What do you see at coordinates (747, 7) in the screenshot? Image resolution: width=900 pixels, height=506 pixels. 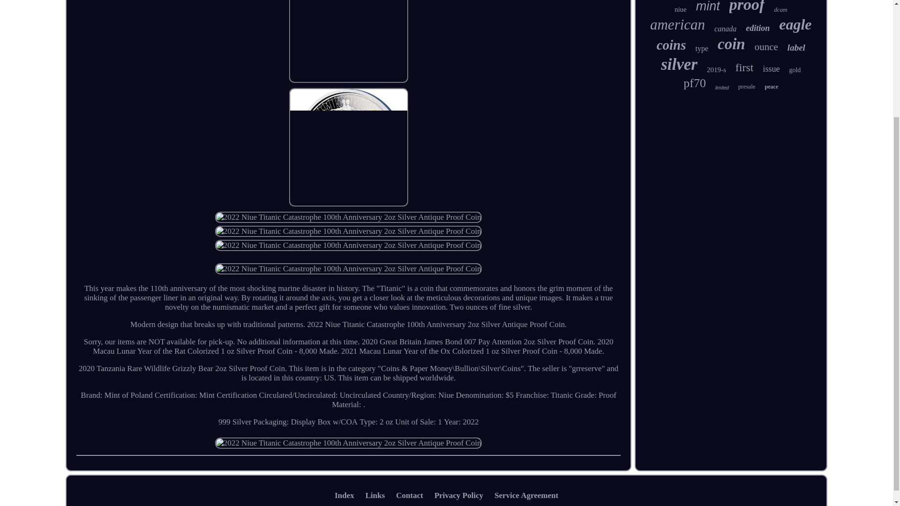 I see `proof` at bounding box center [747, 7].